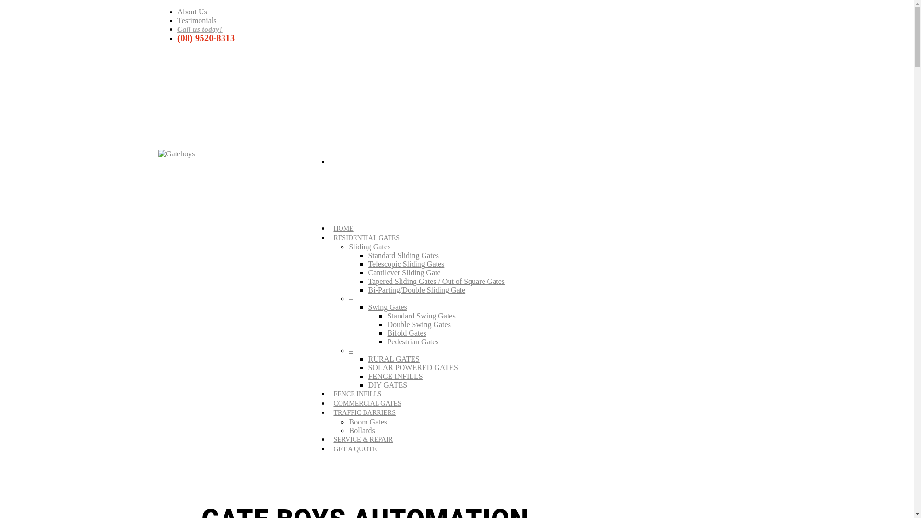 The image size is (921, 518). What do you see at coordinates (200, 29) in the screenshot?
I see `Call us today!` at bounding box center [200, 29].